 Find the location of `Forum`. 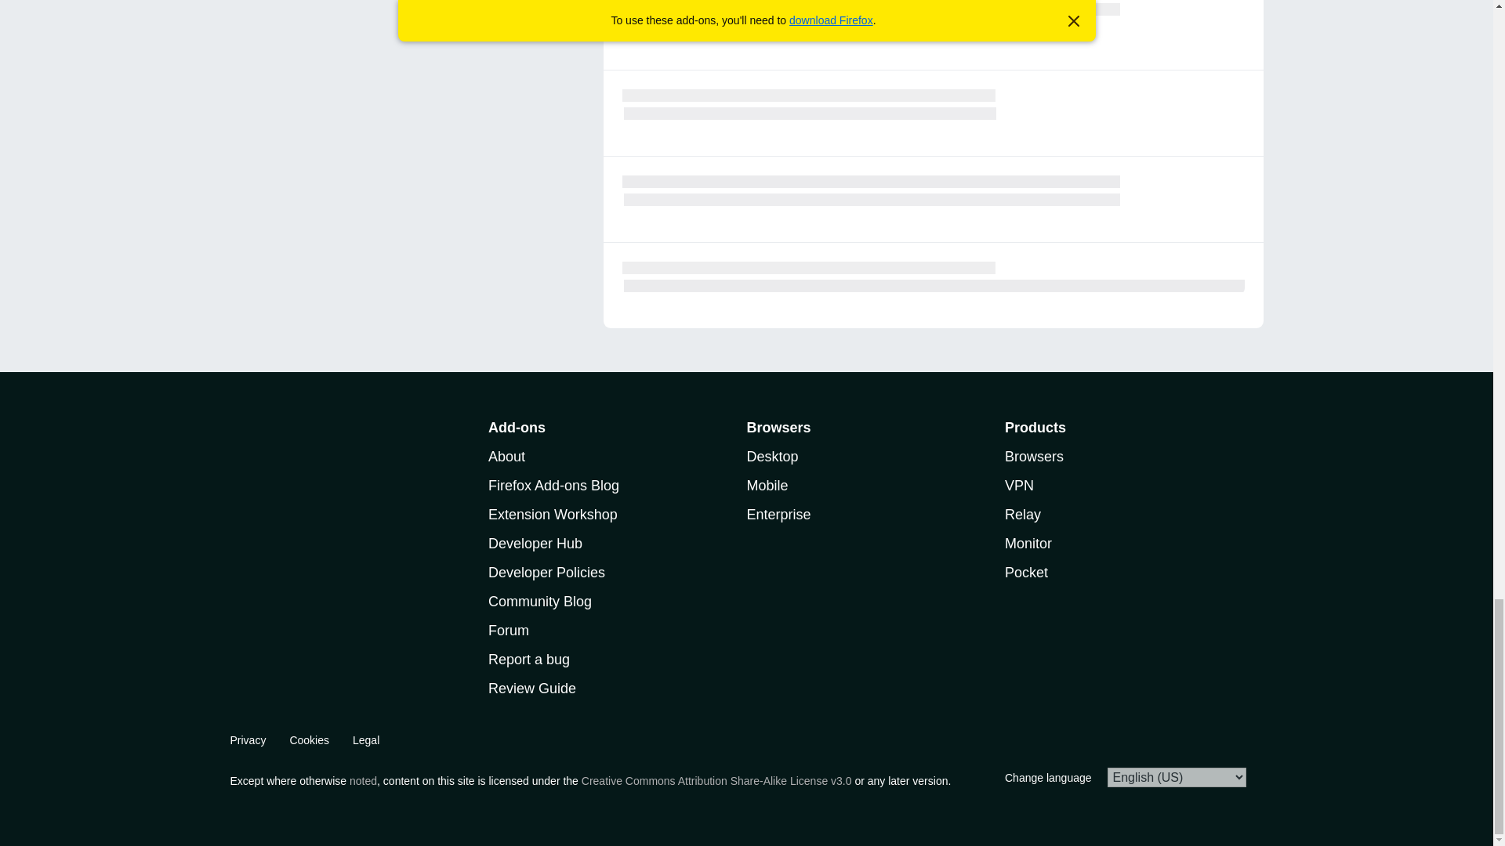

Forum is located at coordinates (508, 630).